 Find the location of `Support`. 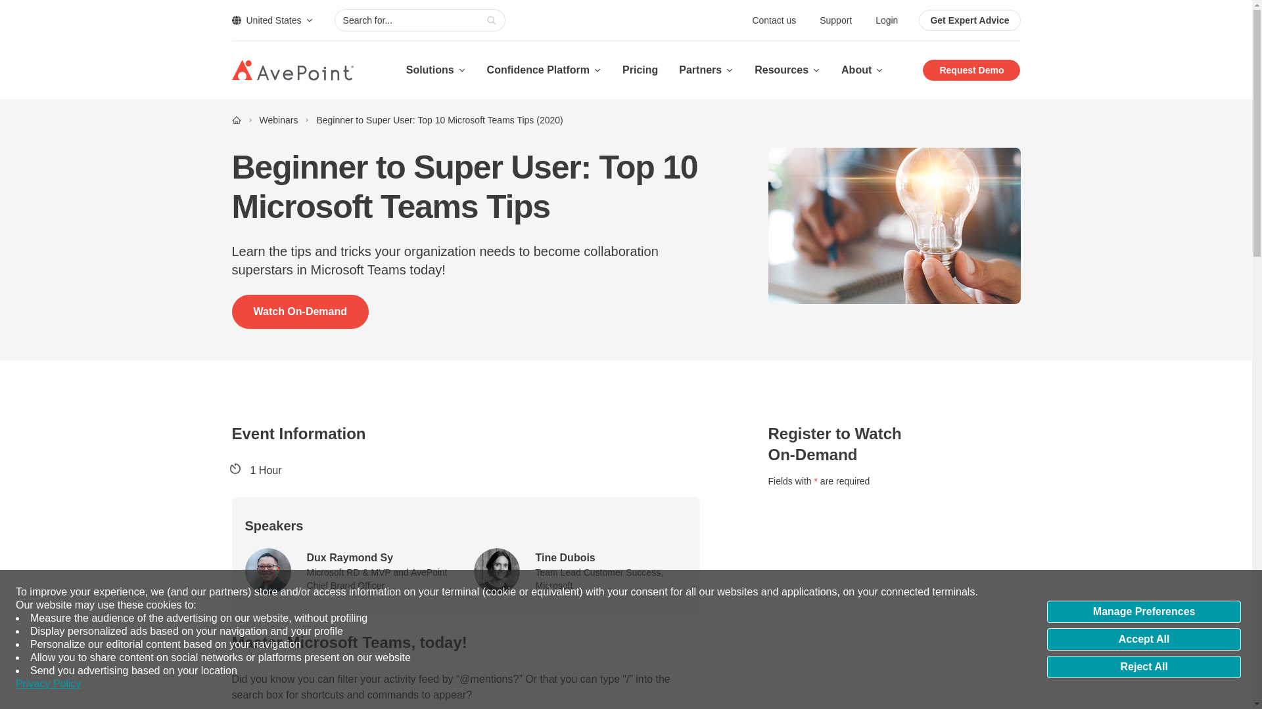

Support is located at coordinates (836, 20).